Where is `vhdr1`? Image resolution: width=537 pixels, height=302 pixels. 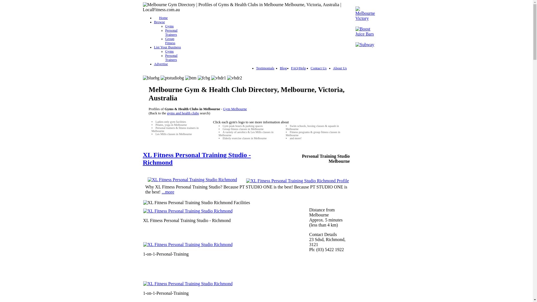
vhdr1 is located at coordinates (219, 78).